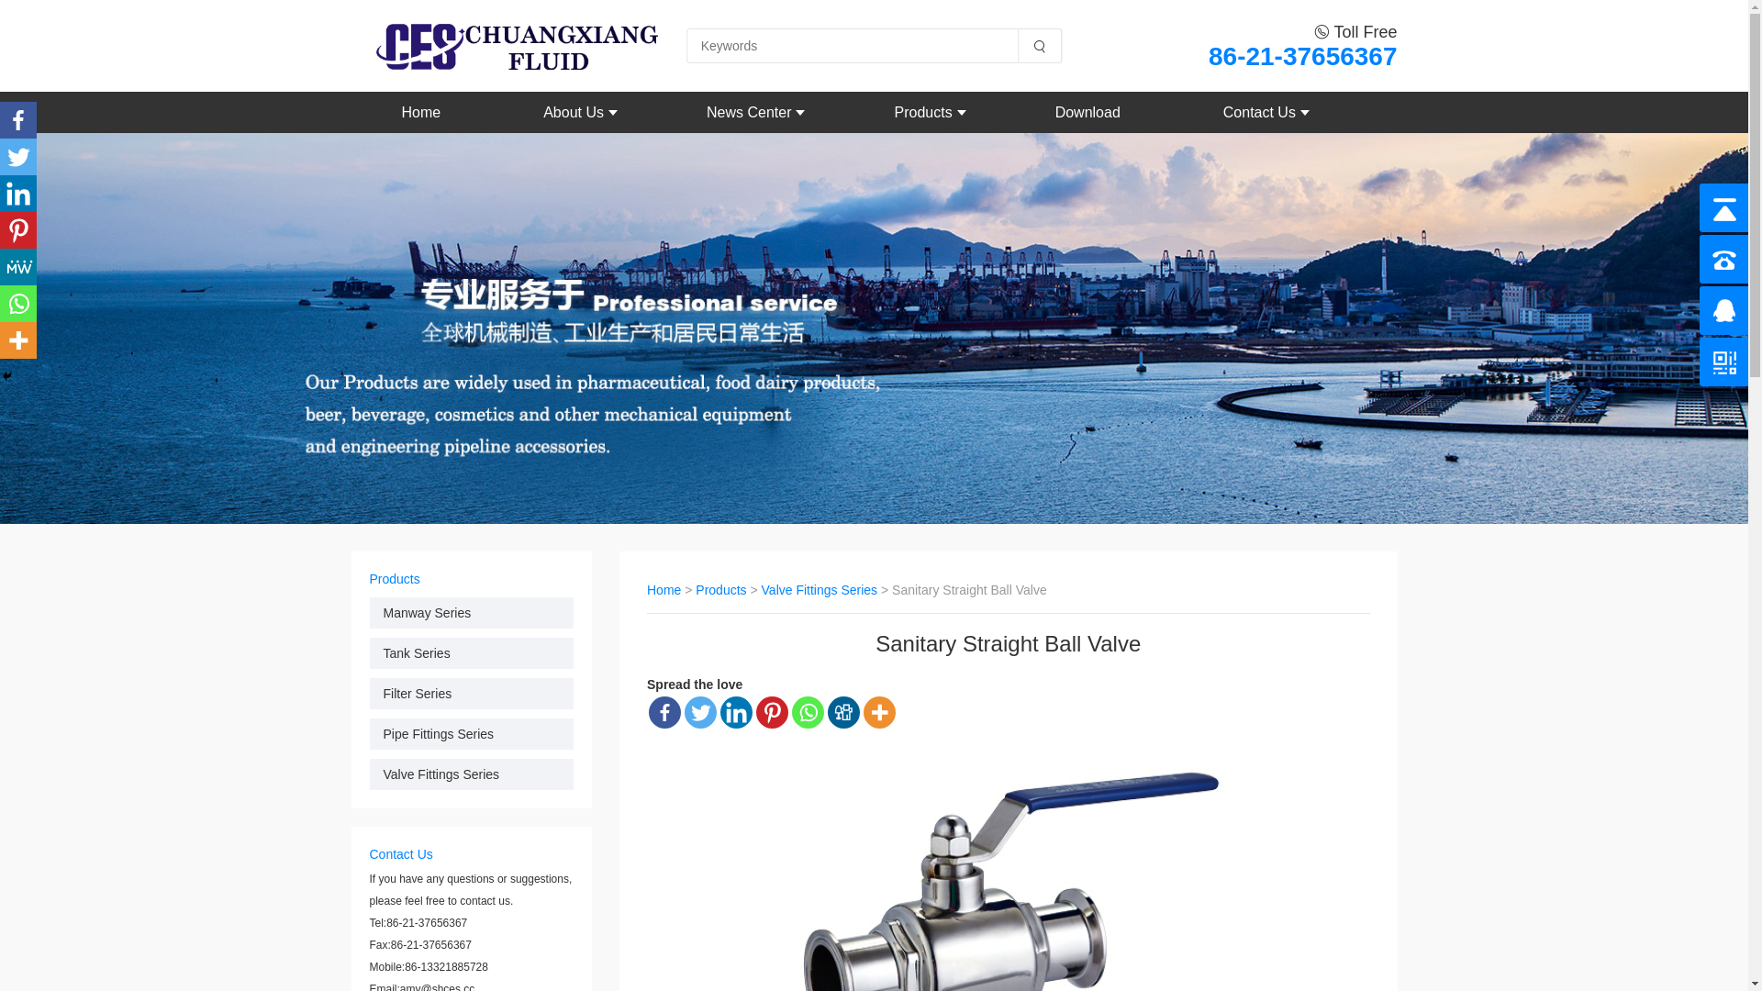  Describe the element at coordinates (18, 120) in the screenshot. I see `Facebook` at that location.